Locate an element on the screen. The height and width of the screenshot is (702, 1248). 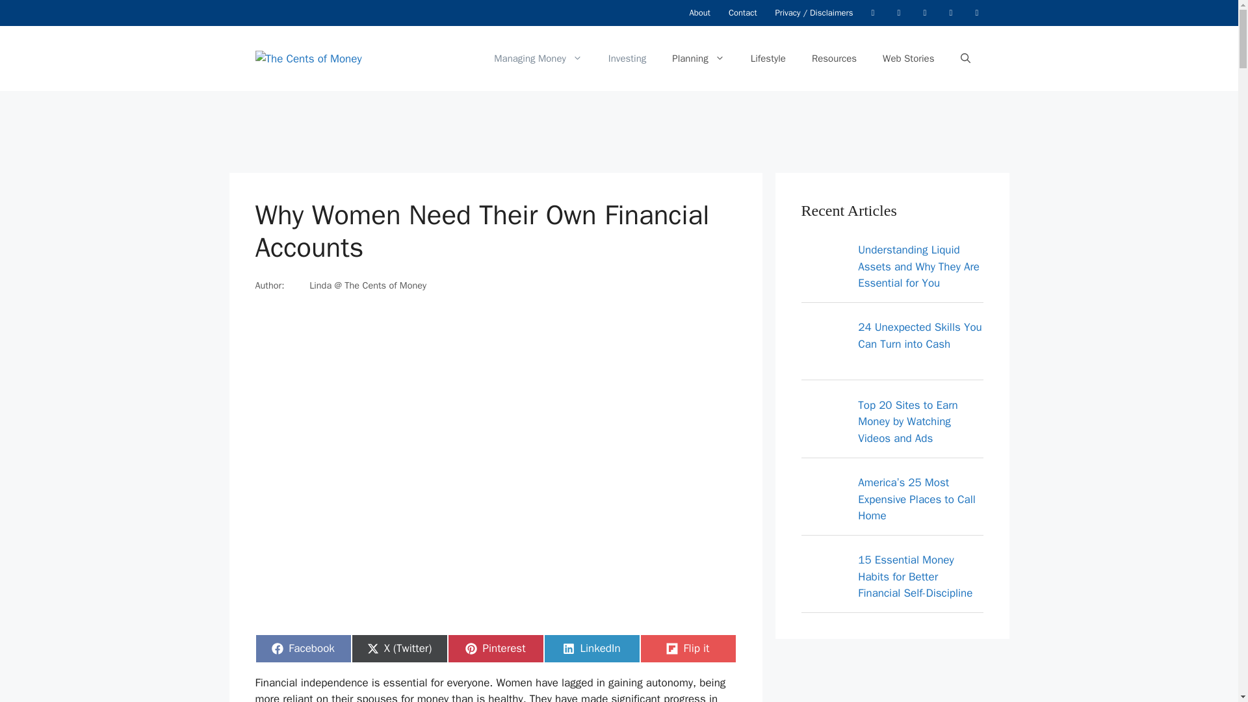
Resources is located at coordinates (825, 502).